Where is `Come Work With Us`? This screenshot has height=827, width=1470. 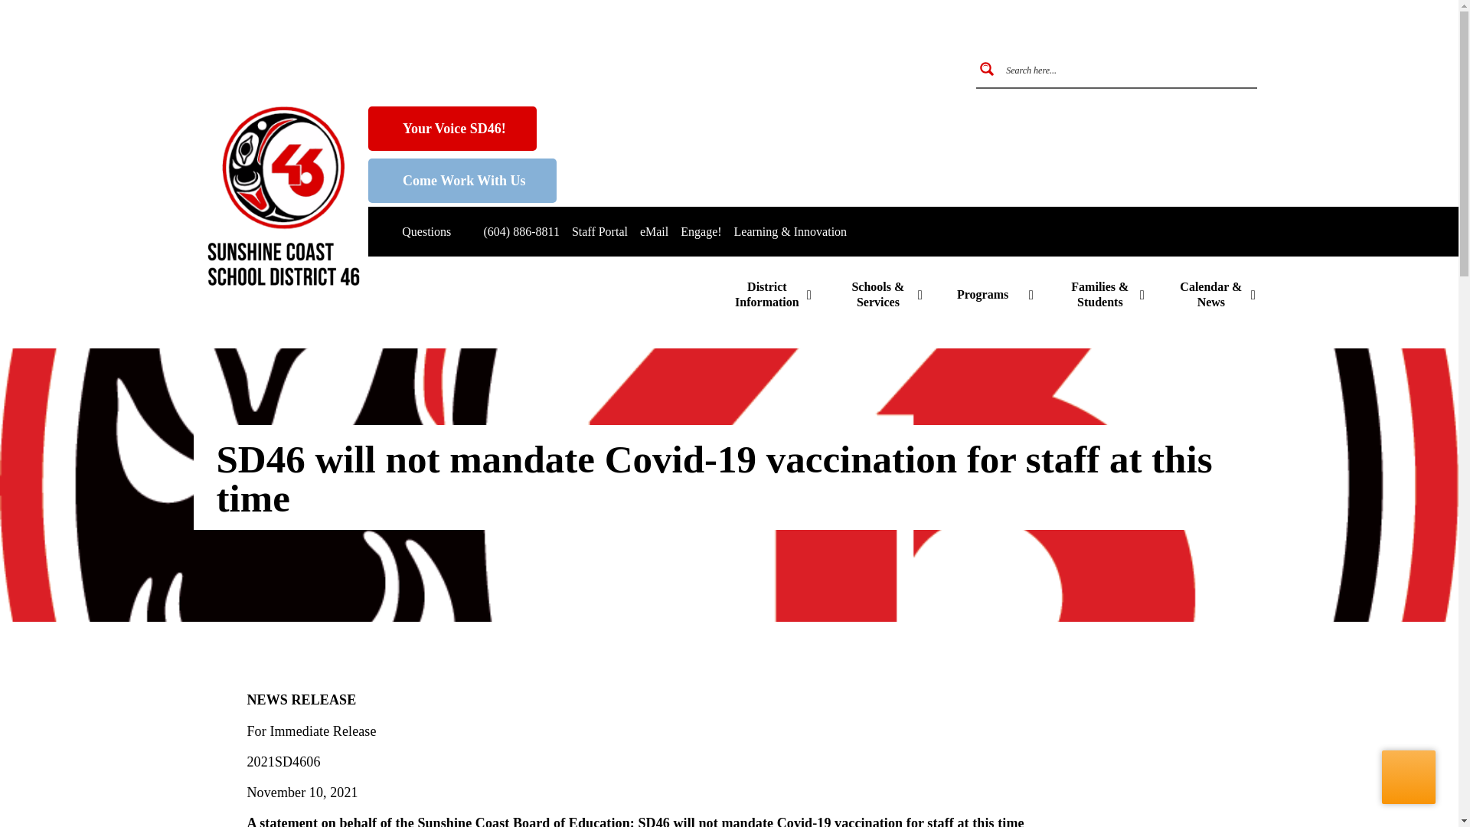
Come Work With Us is located at coordinates (462, 181).